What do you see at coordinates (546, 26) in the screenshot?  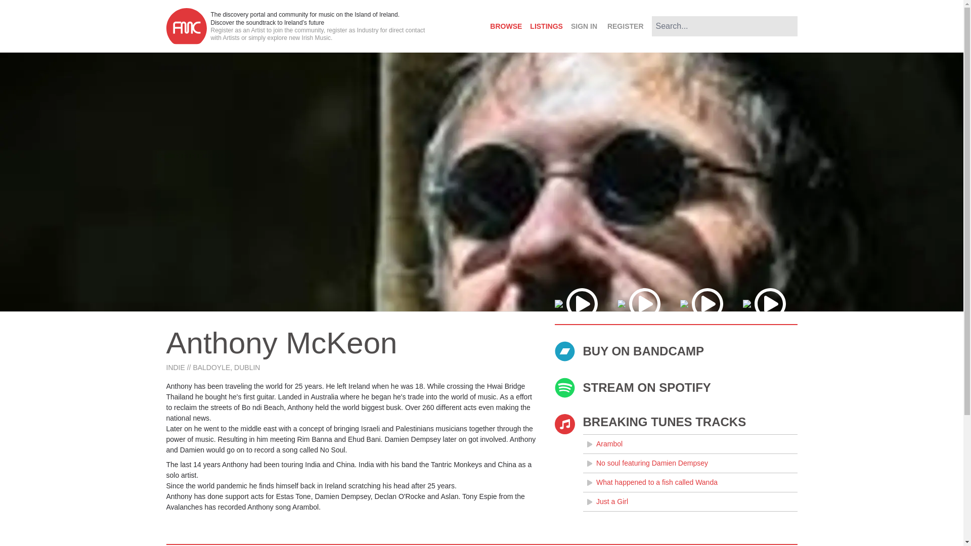 I see `LISTINGS` at bounding box center [546, 26].